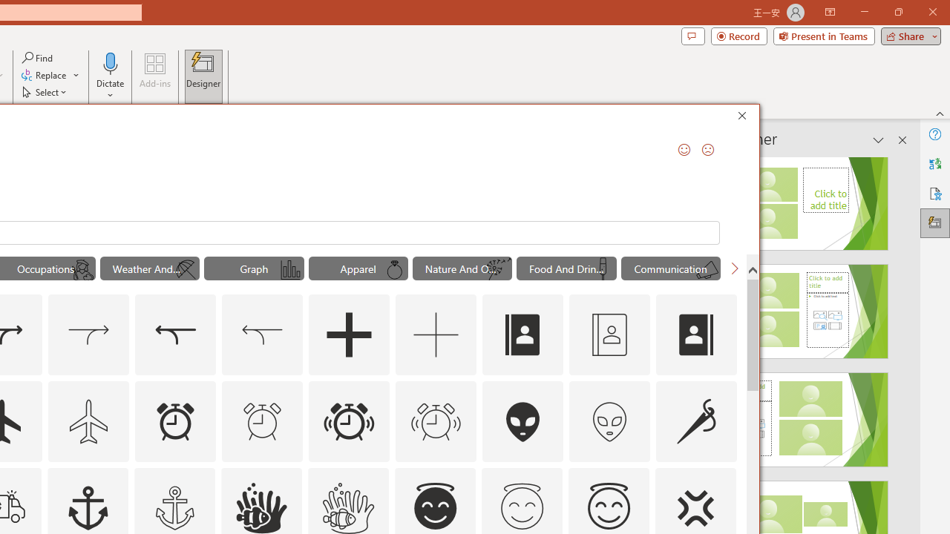 Image resolution: width=950 pixels, height=534 pixels. What do you see at coordinates (149, 268) in the screenshot?
I see `"Weather And Seasons" Icons.` at bounding box center [149, 268].